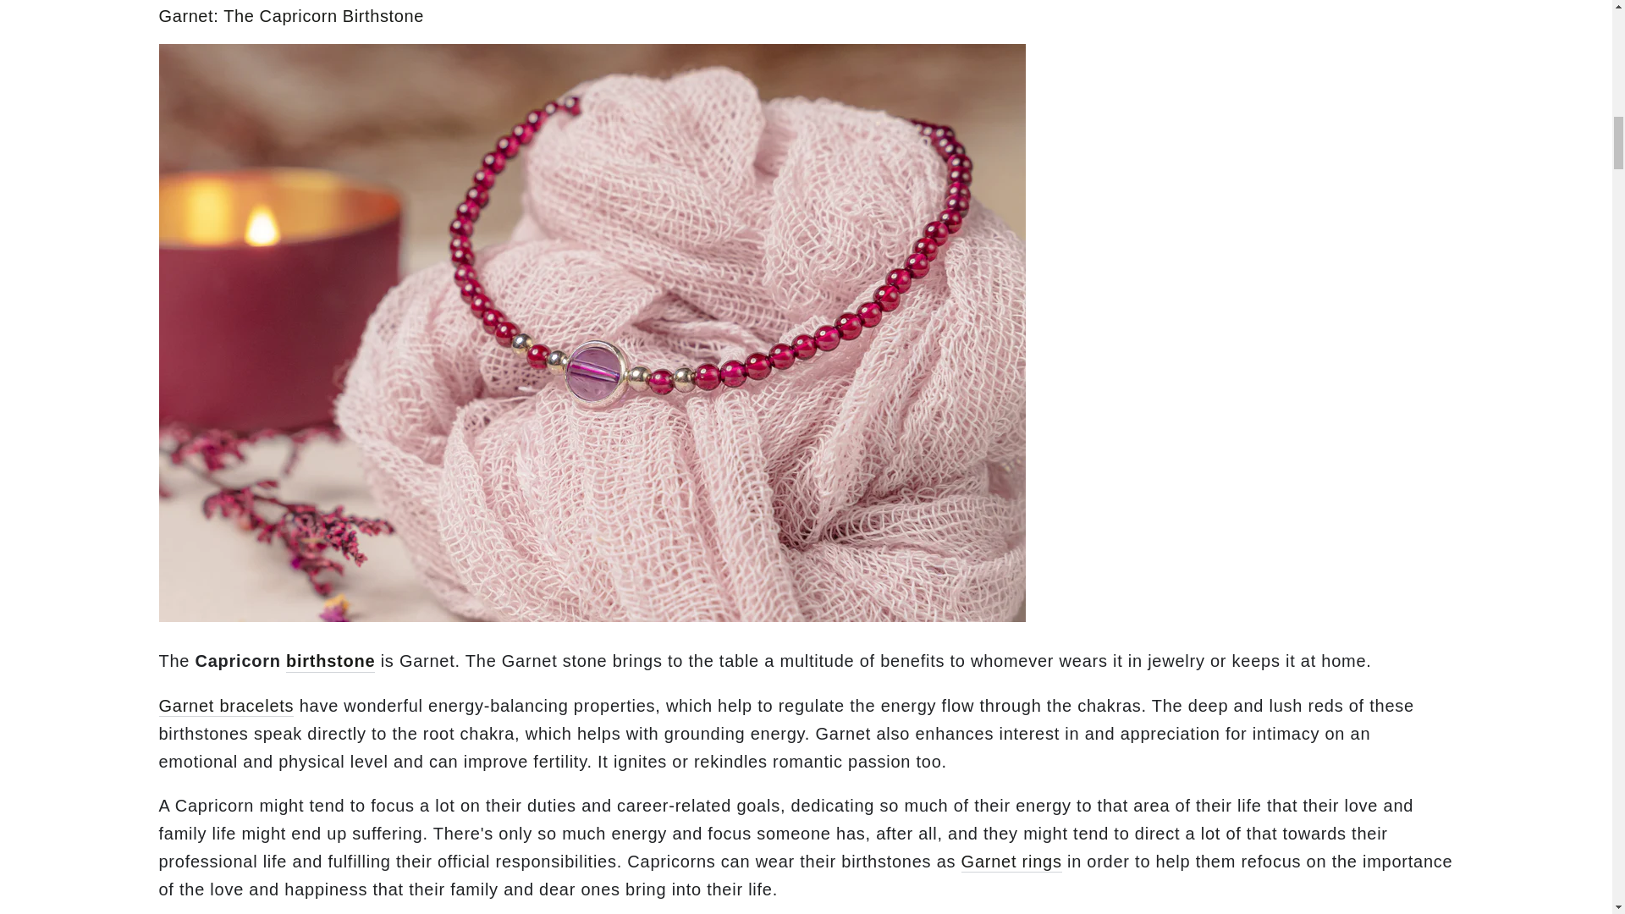 The height and width of the screenshot is (914, 1625). Describe the element at coordinates (227, 706) in the screenshot. I see `garnet bracelets` at that location.